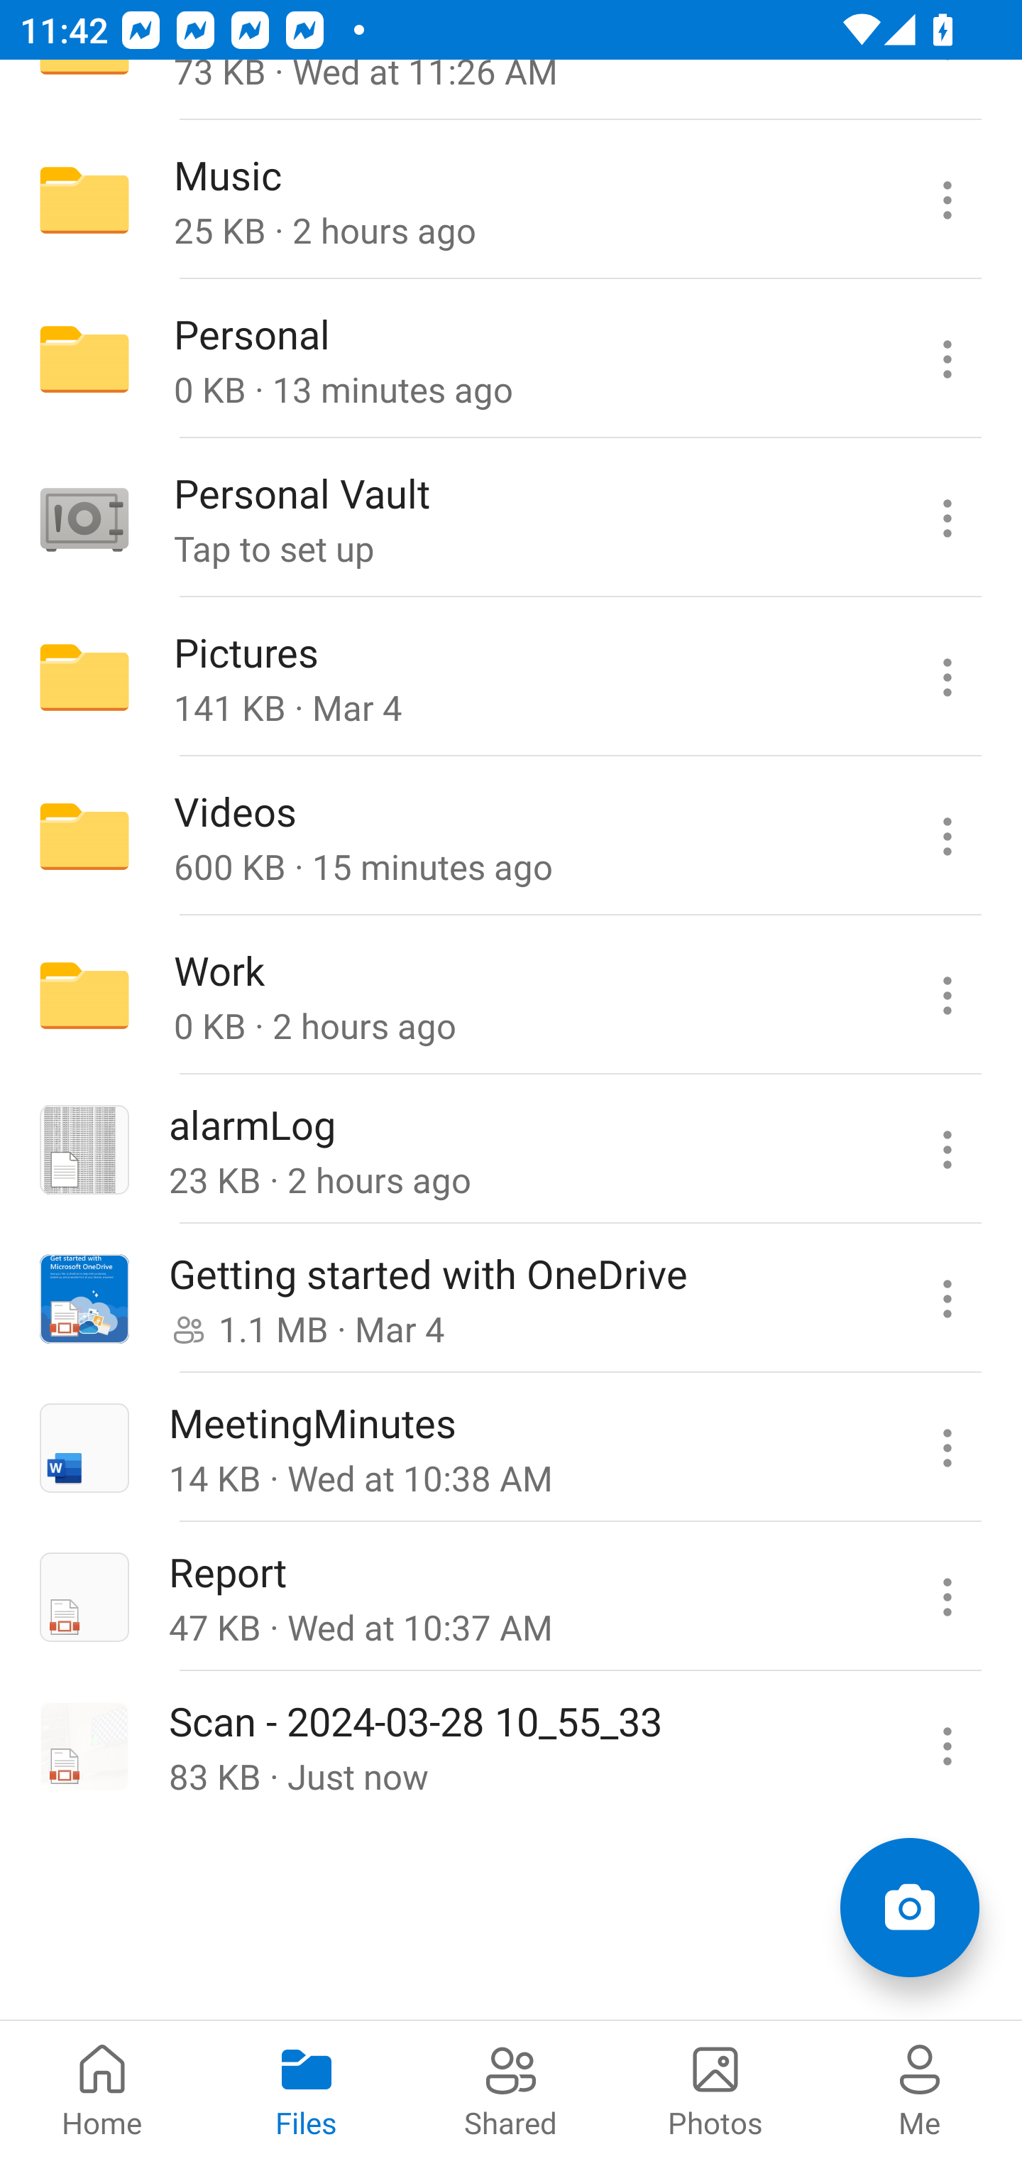 This screenshot has height=2159, width=1022. What do you see at coordinates (947, 994) in the screenshot?
I see `Work commands` at bounding box center [947, 994].